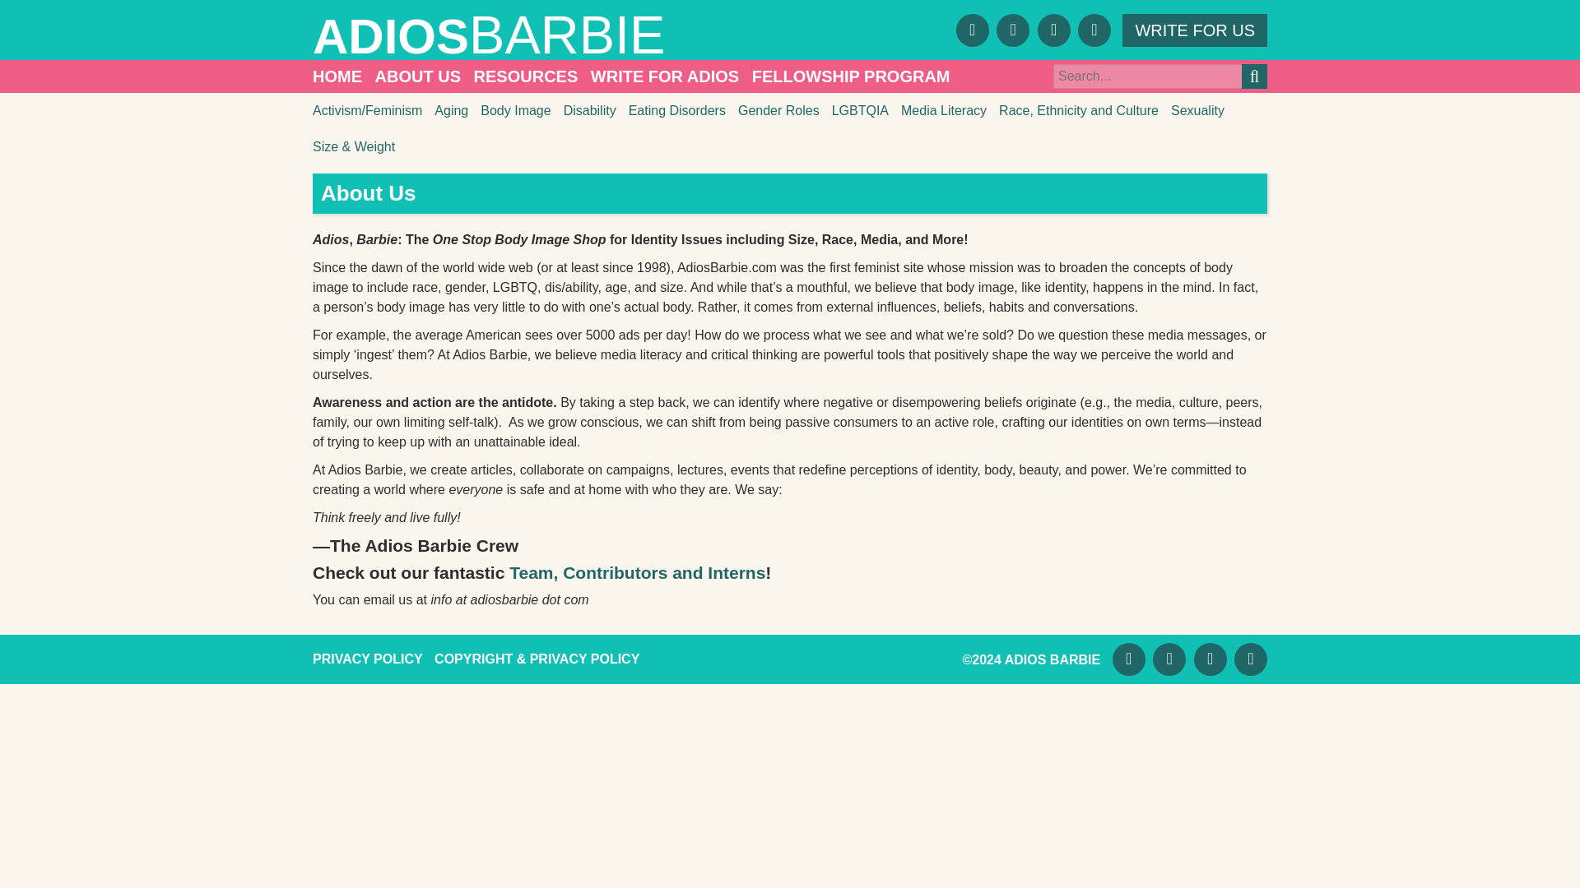 The width and height of the screenshot is (1580, 888). Describe the element at coordinates (1194, 30) in the screenshot. I see `WRITE FOR US` at that location.